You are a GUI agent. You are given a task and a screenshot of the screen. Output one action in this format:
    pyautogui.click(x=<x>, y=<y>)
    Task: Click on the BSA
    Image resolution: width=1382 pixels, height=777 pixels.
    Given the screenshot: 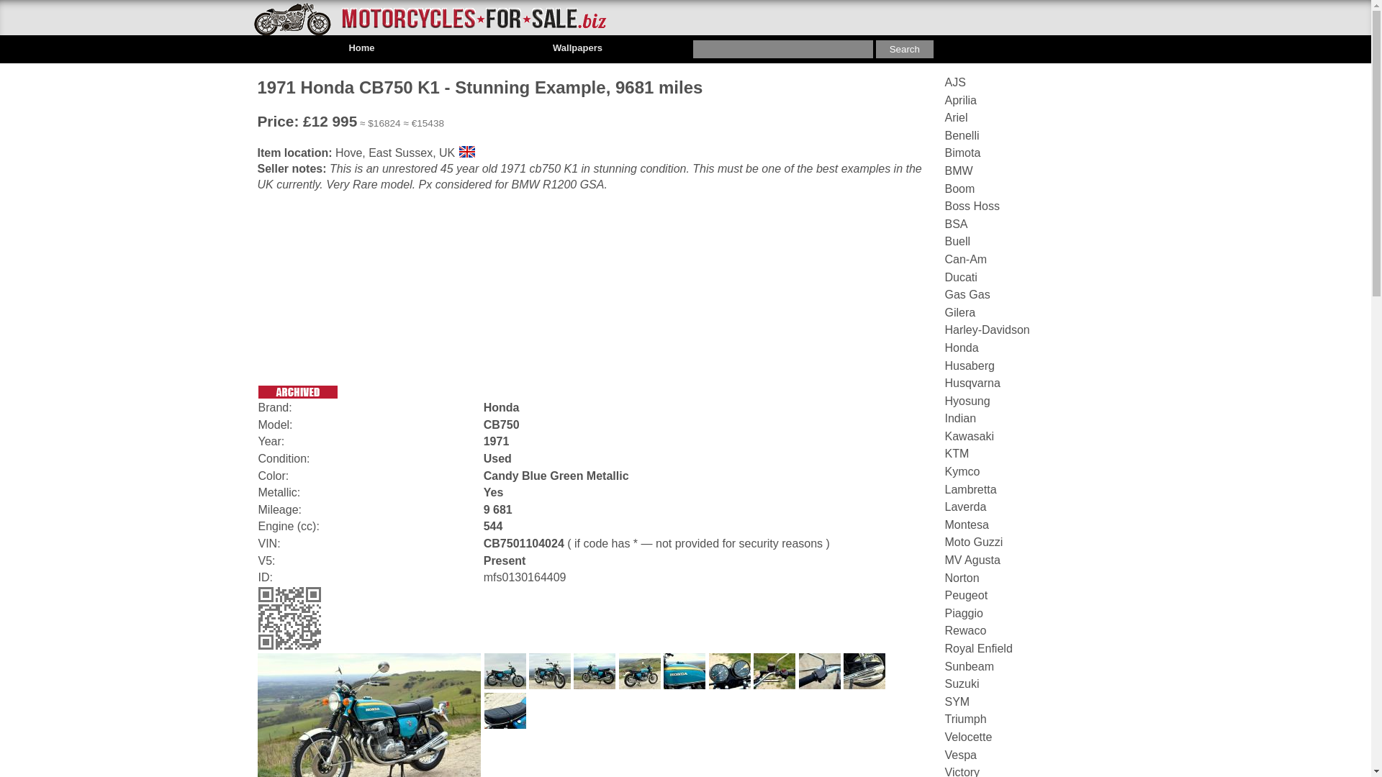 What is the action you would take?
    pyautogui.click(x=956, y=224)
    